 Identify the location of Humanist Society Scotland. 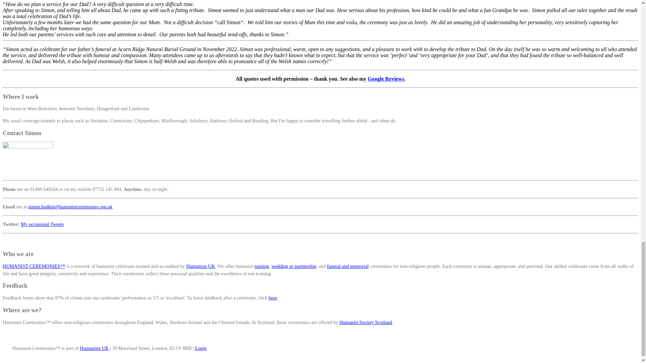
(365, 322).